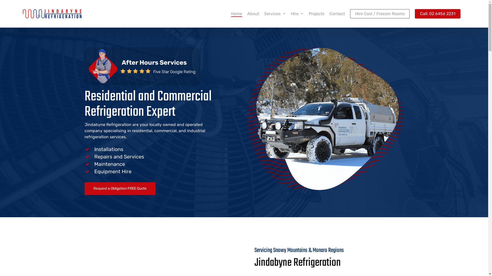 The width and height of the screenshot is (492, 276). I want to click on Hire Cool / Freezer Rooms, so click(380, 14).